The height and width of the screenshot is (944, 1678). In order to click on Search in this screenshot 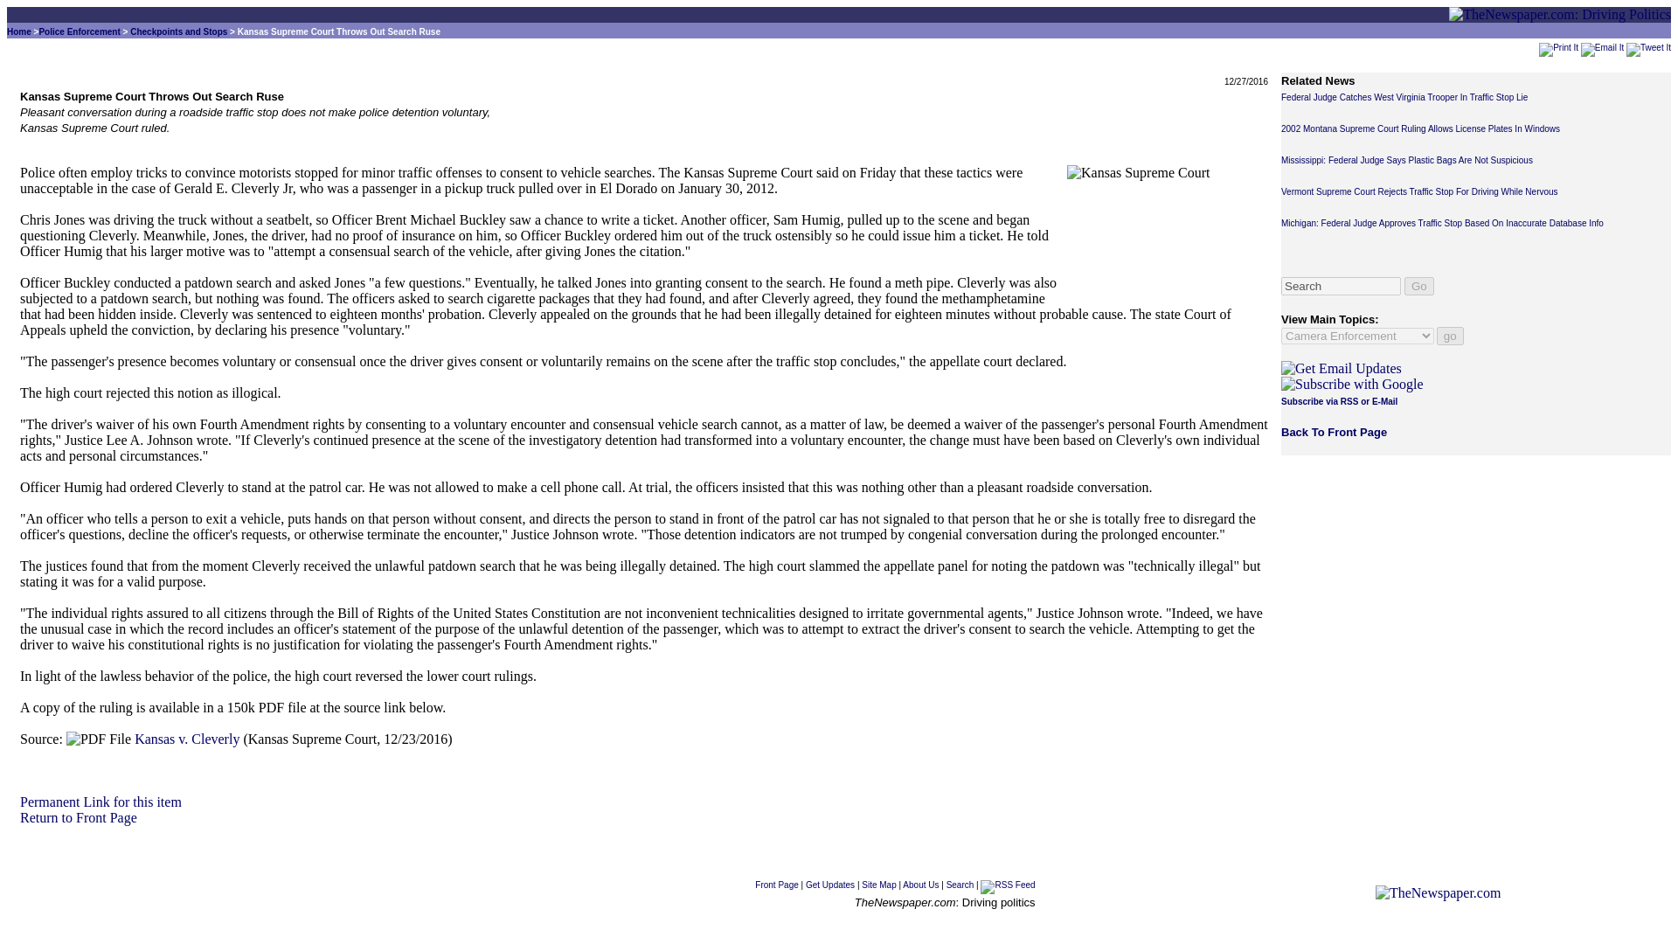, I will do `click(1558, 47)`.